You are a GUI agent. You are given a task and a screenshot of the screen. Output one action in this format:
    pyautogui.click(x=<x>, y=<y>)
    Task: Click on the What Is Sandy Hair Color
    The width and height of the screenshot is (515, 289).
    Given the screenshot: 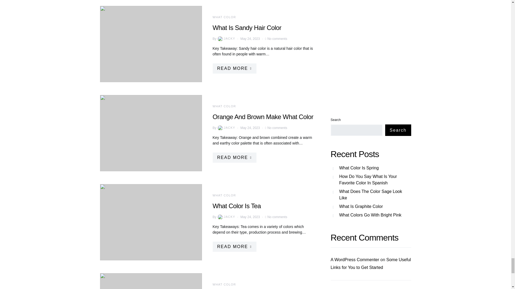 What is the action you would take?
    pyautogui.click(x=247, y=27)
    